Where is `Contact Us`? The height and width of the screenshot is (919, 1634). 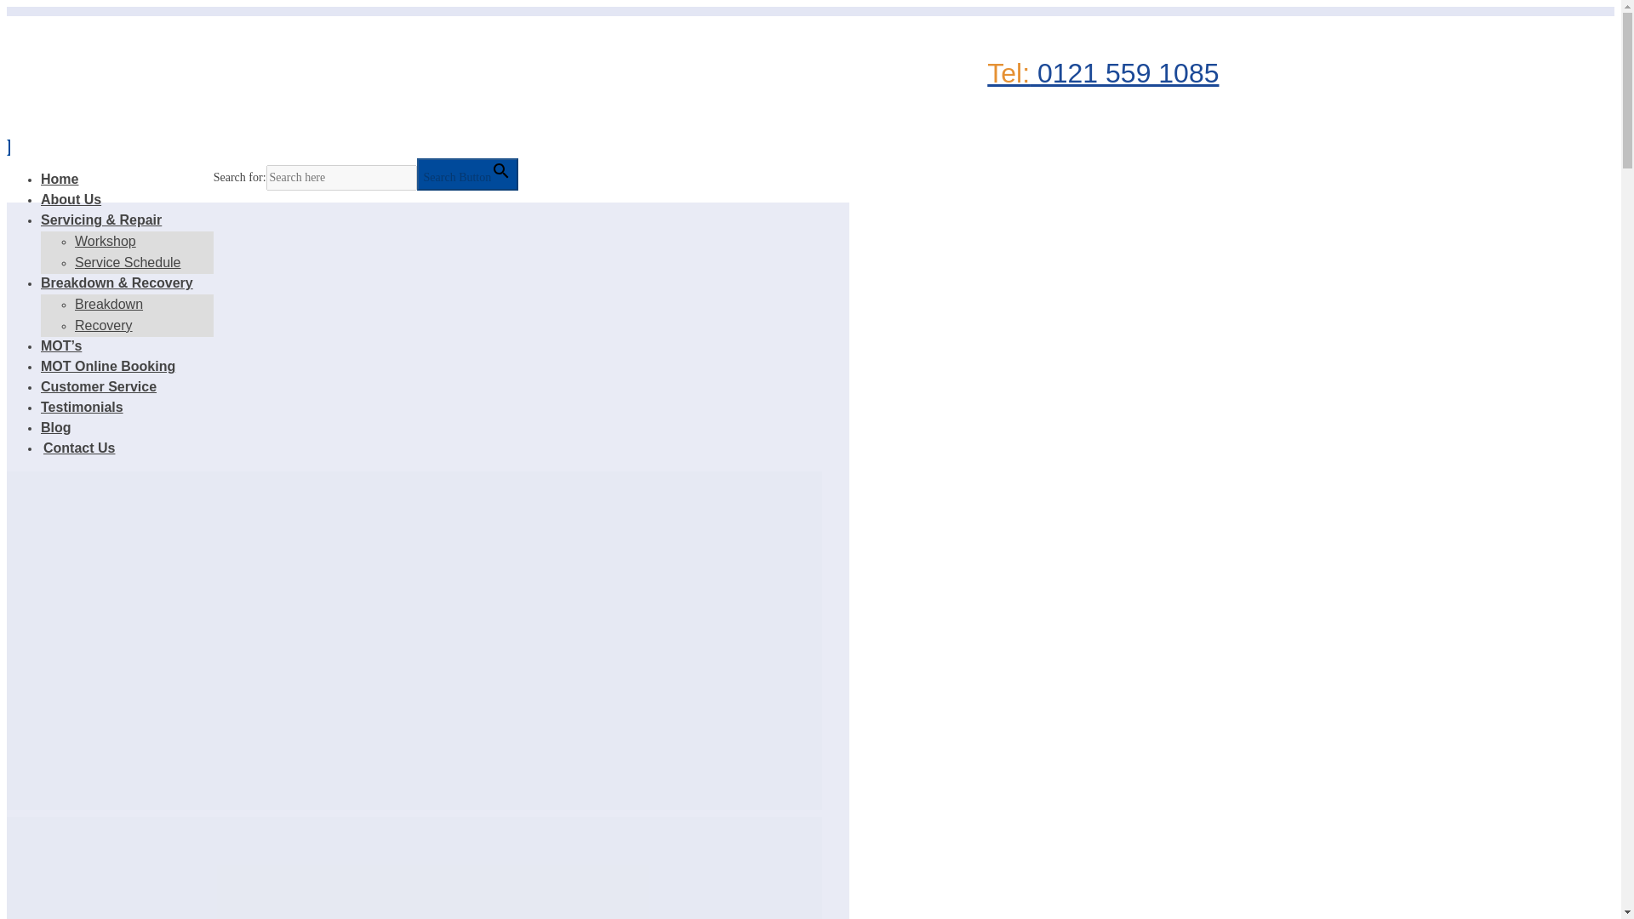
Contact Us is located at coordinates (77, 448).